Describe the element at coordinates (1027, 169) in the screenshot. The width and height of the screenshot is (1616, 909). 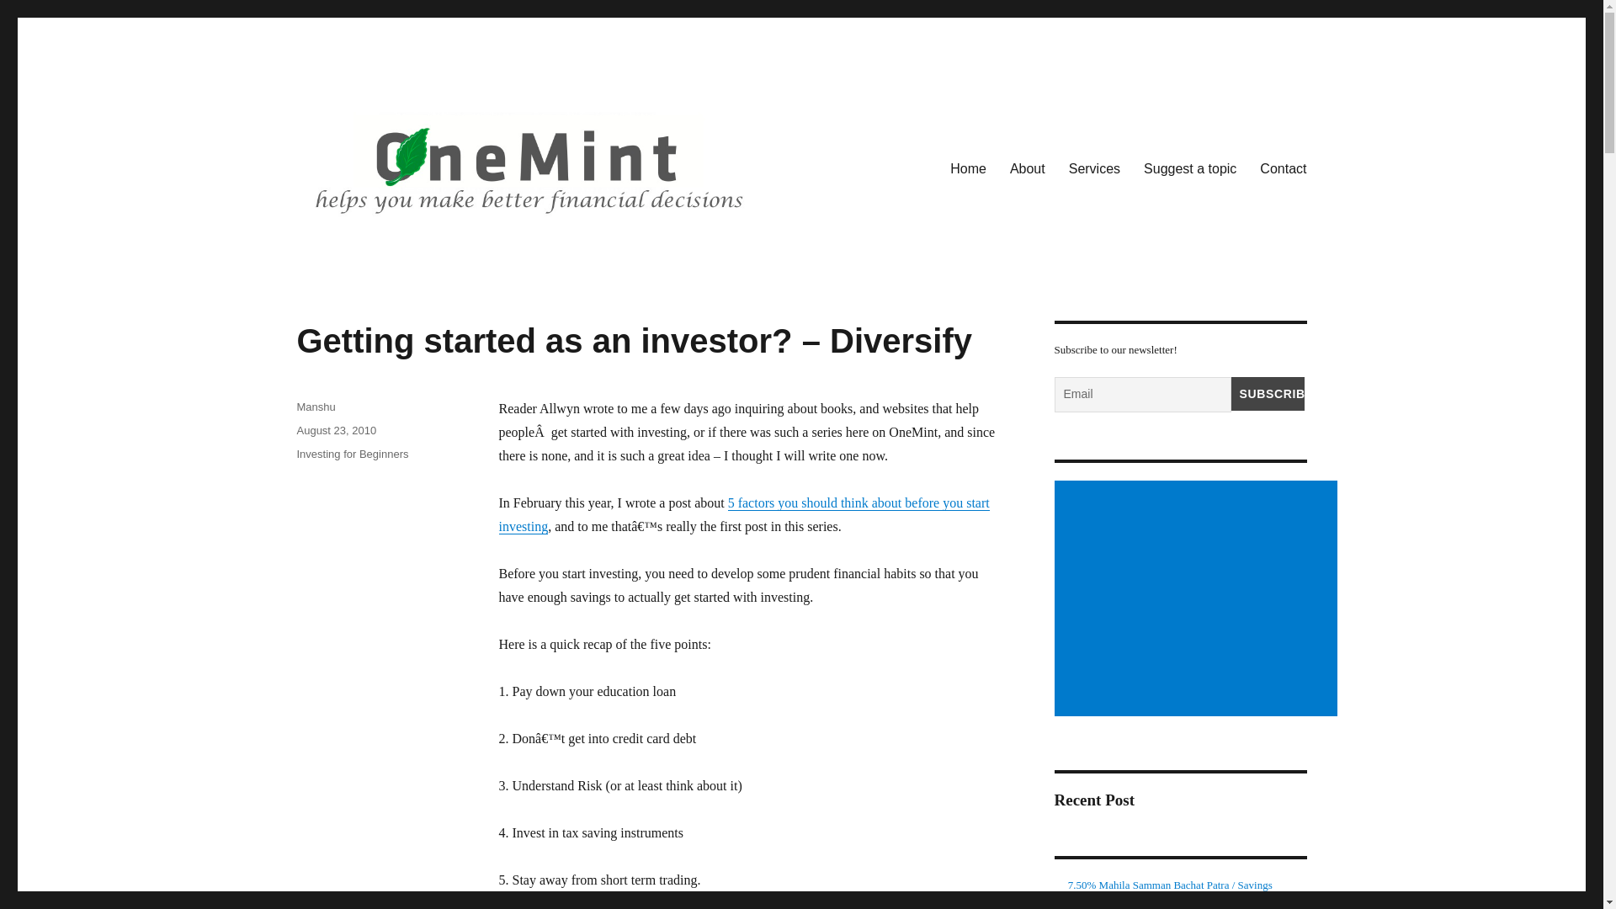
I see `About` at that location.